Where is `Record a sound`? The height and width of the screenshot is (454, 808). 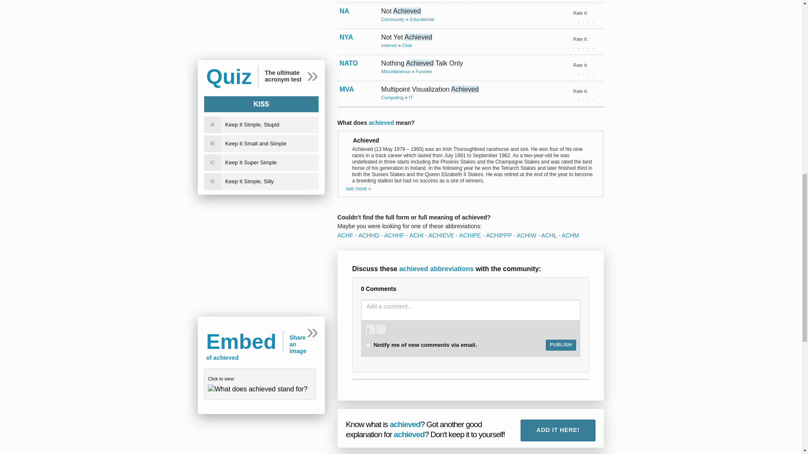 Record a sound is located at coordinates (380, 329).